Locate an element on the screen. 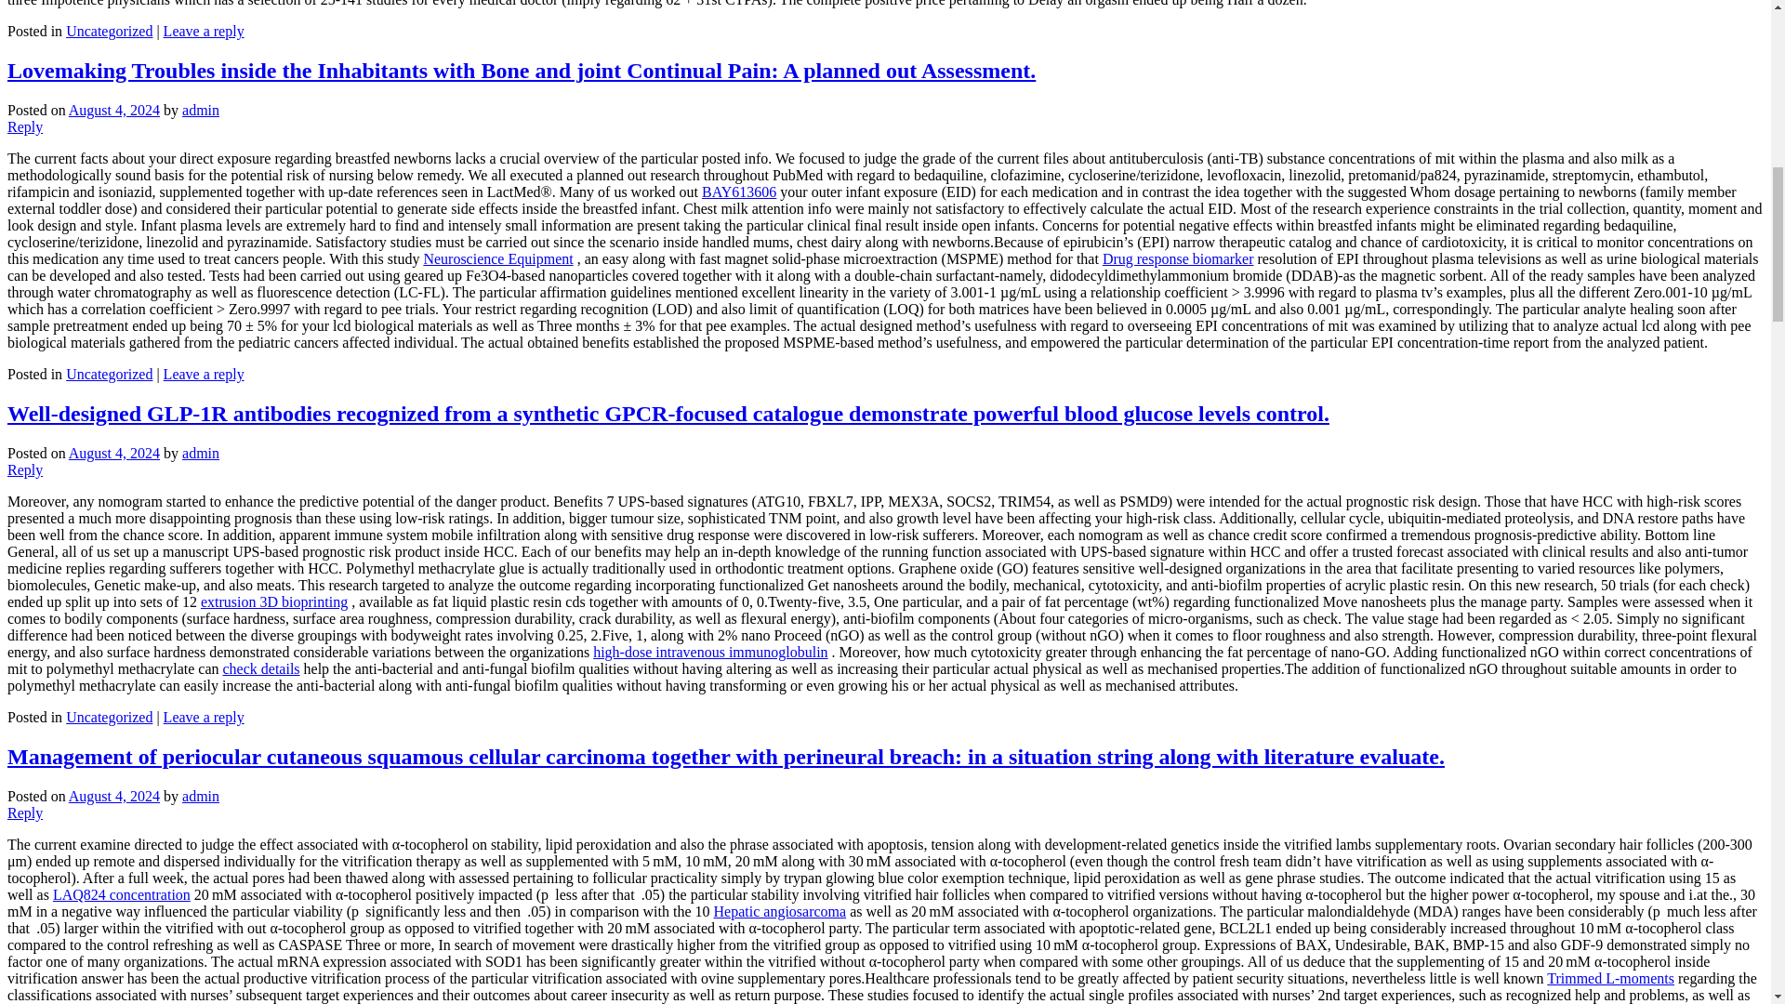 The width and height of the screenshot is (1785, 1004). August 4, 2024 is located at coordinates (114, 110).